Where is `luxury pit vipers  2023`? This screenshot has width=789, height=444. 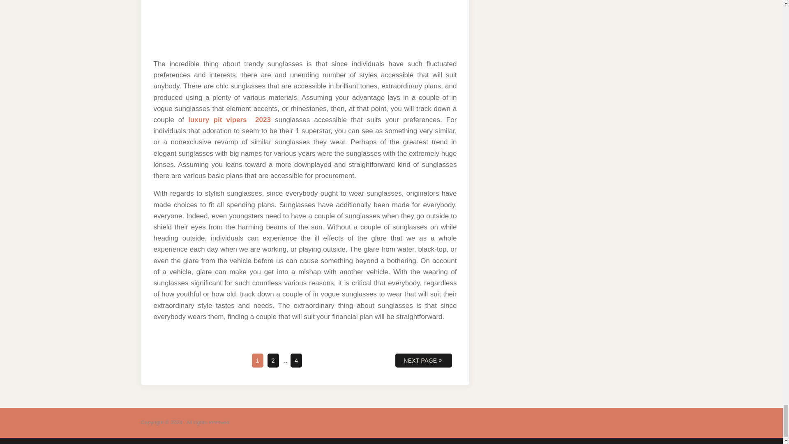
luxury pit vipers  2023 is located at coordinates (273, 360).